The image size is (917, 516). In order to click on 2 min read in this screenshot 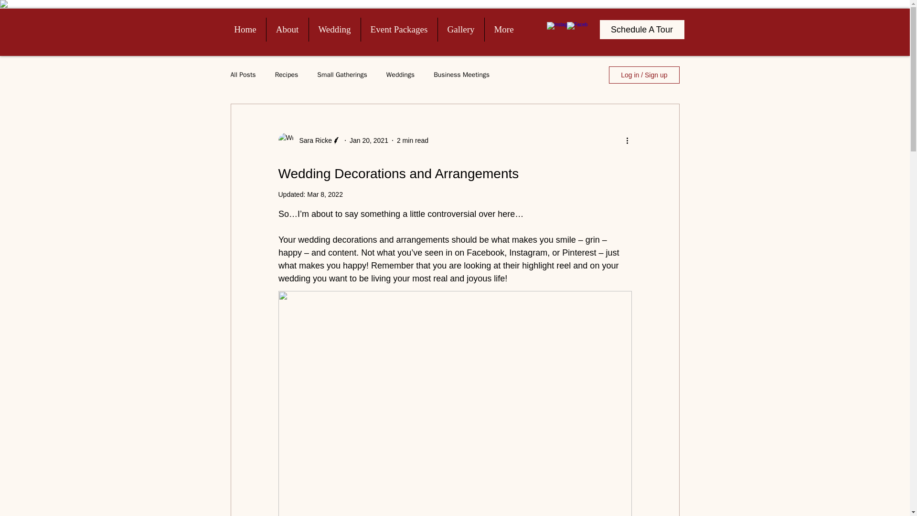, I will do `click(413, 140)`.